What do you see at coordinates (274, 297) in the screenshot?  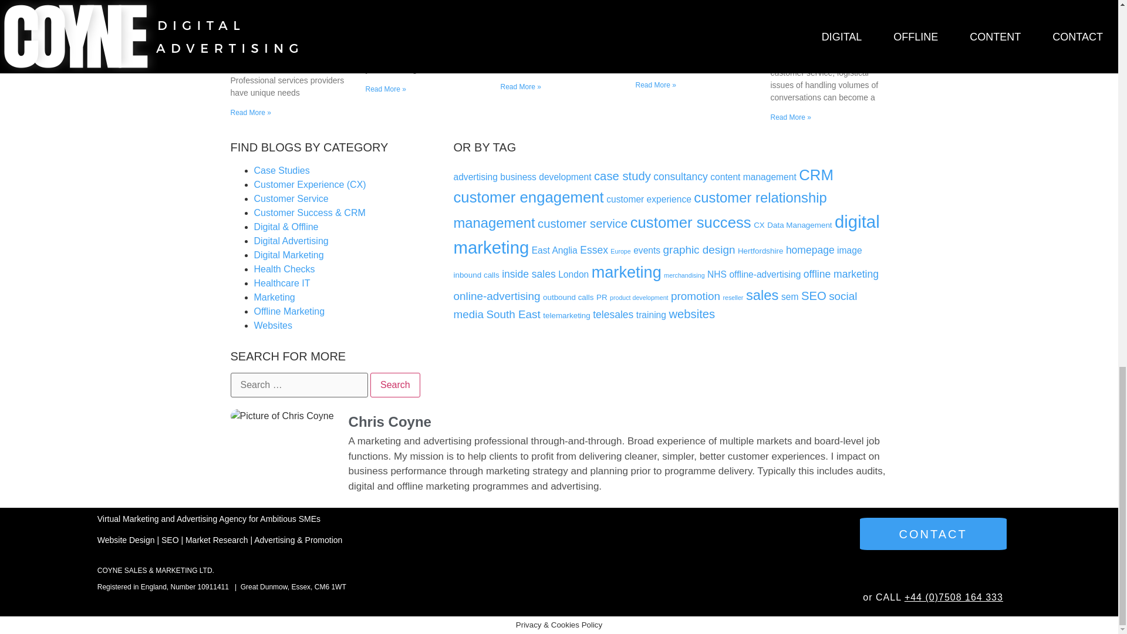 I see `Marketing` at bounding box center [274, 297].